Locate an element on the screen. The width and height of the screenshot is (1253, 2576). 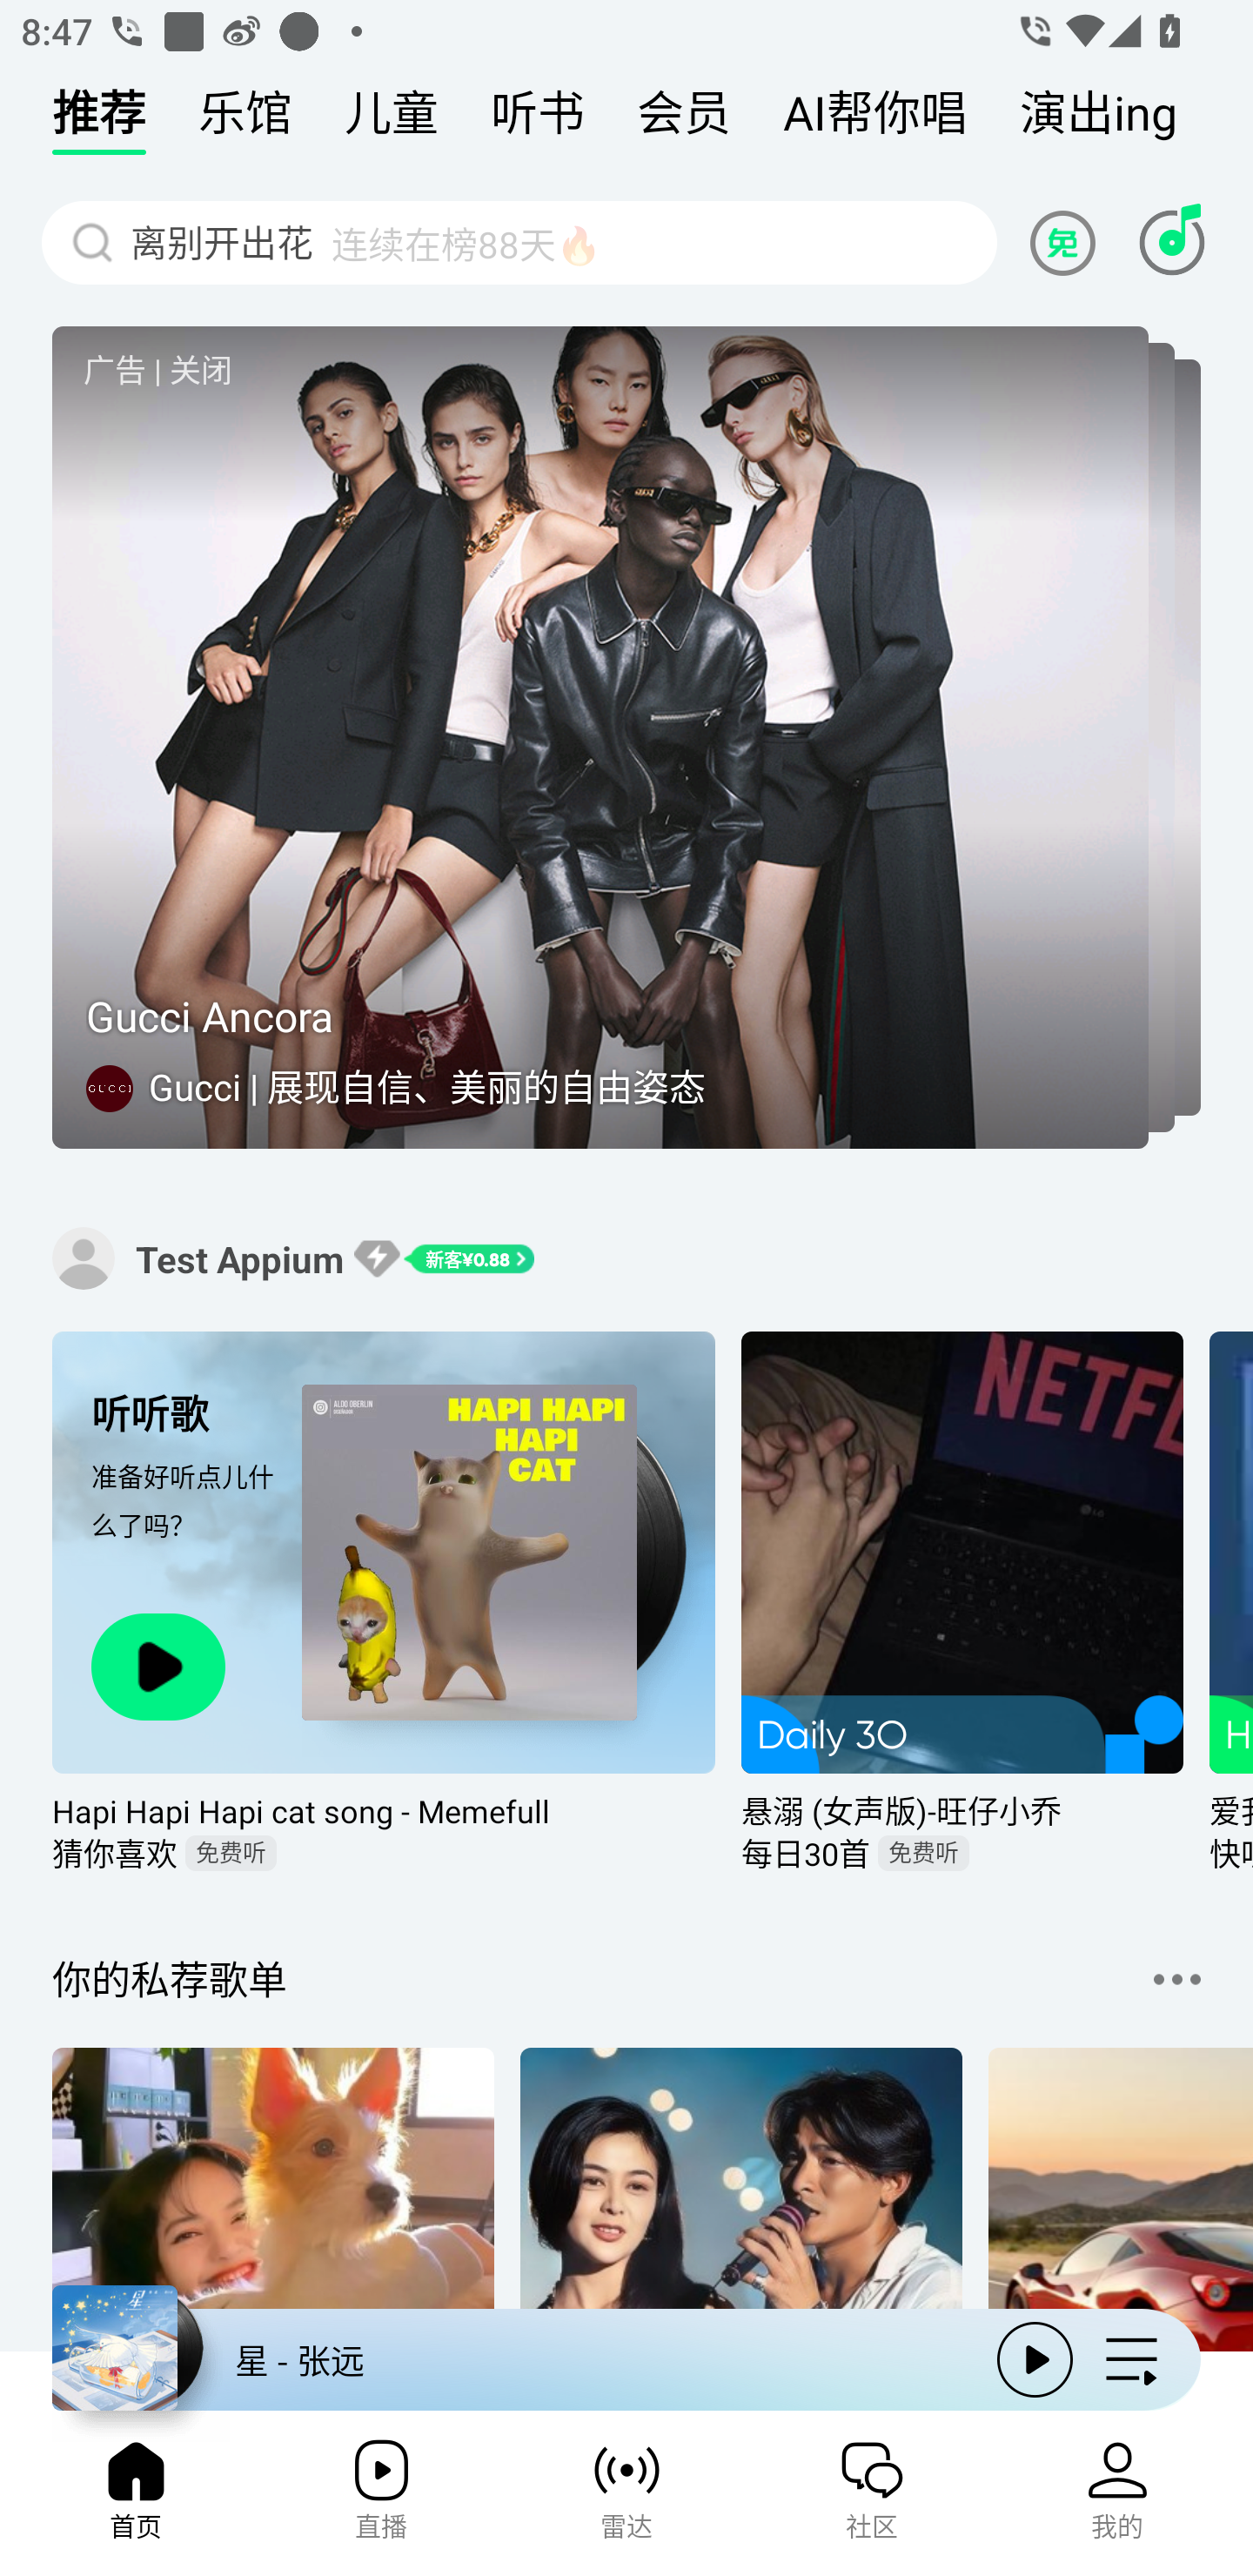
乐馆 is located at coordinates (245, 120).